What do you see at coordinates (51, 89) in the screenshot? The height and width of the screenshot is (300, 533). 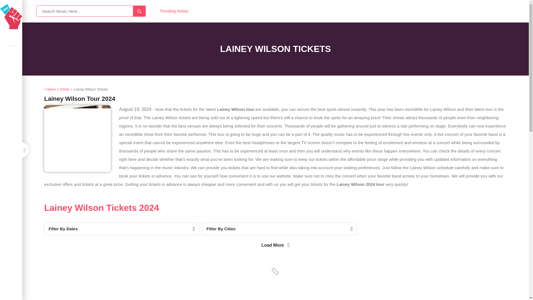 I see `Go to Concerts Tour.` at bounding box center [51, 89].